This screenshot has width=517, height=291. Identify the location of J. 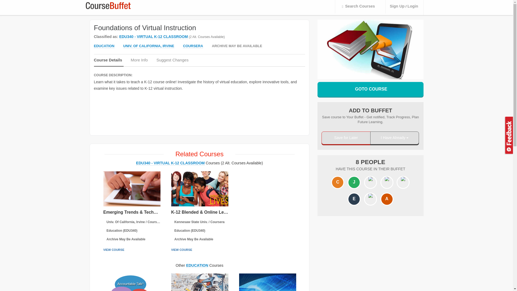
(354, 182).